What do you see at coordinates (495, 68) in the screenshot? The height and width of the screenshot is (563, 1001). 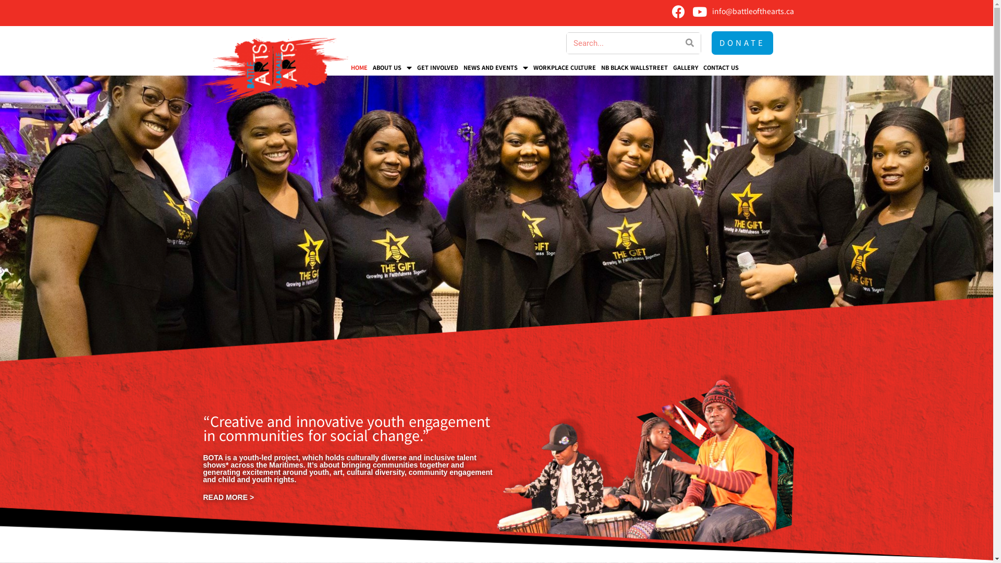 I see `NEWS AND EVENTS` at bounding box center [495, 68].